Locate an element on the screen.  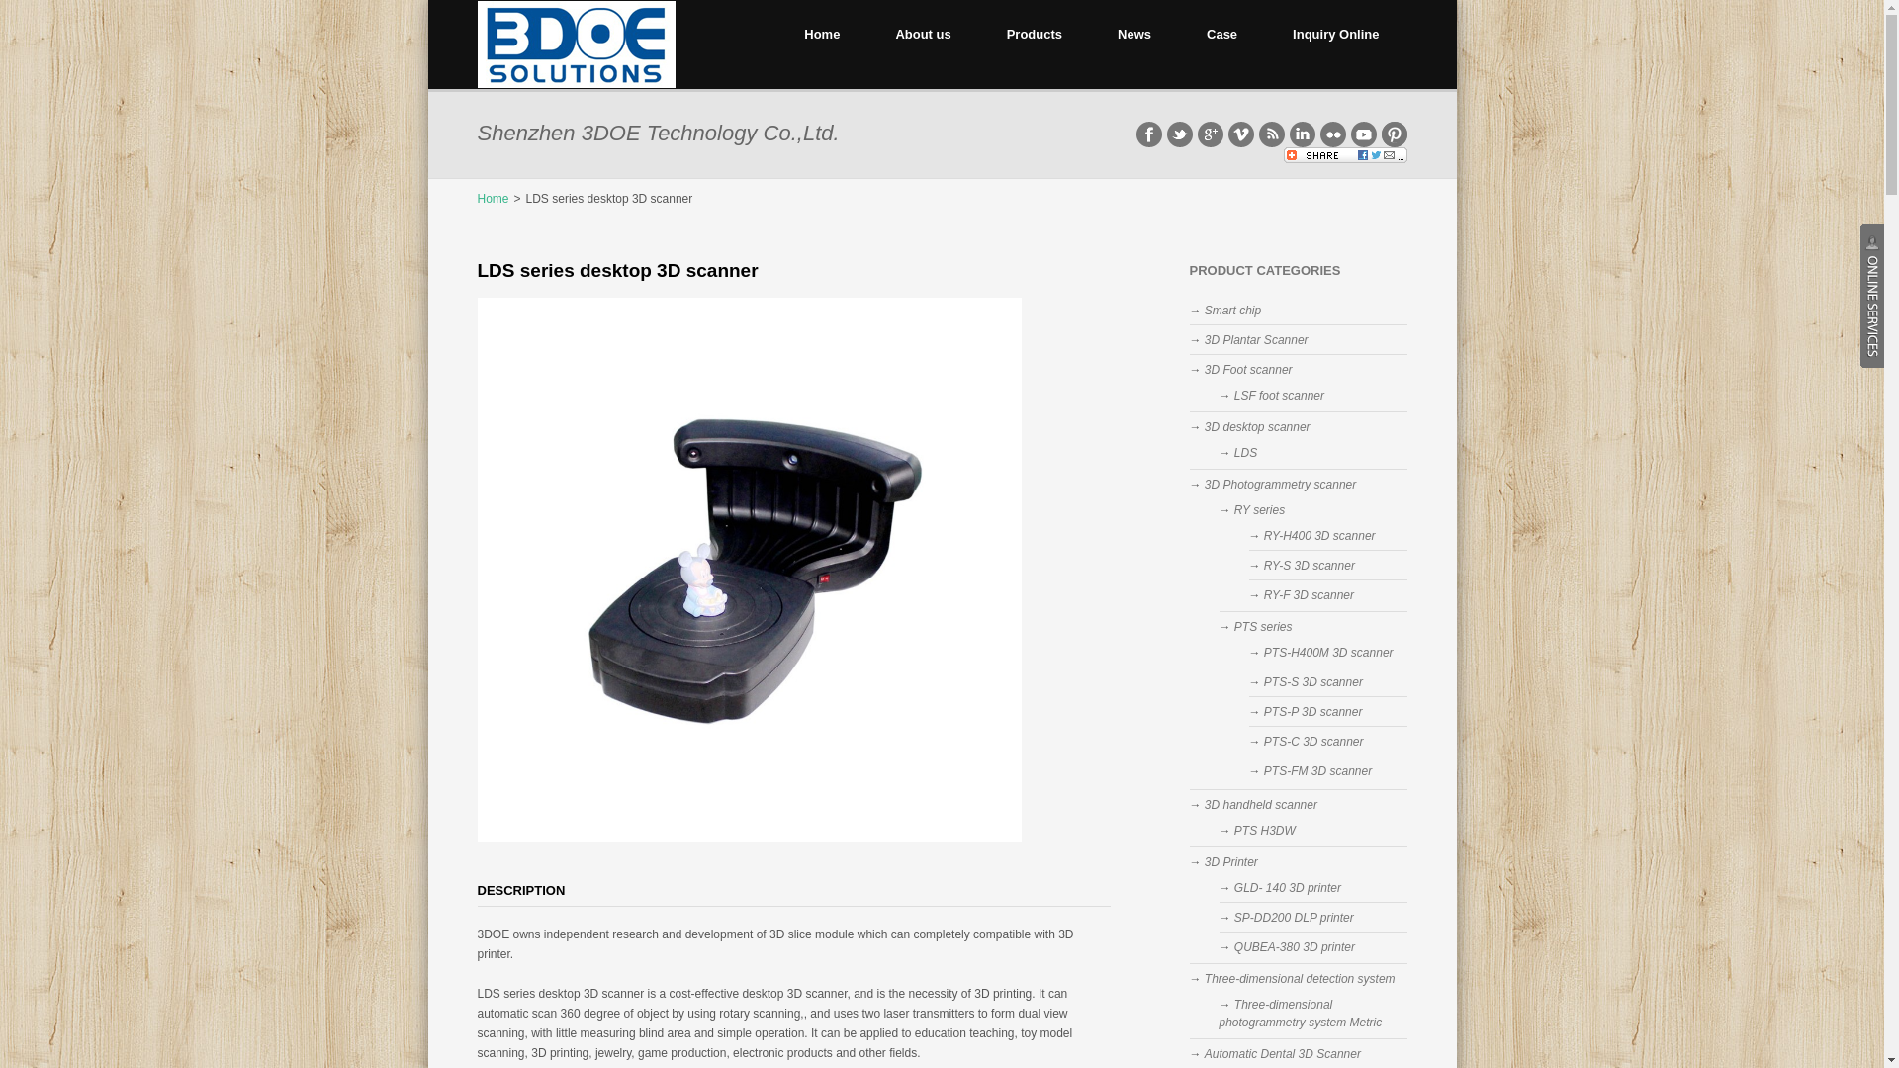
PTS-FM 3D scanner is located at coordinates (1317, 771).